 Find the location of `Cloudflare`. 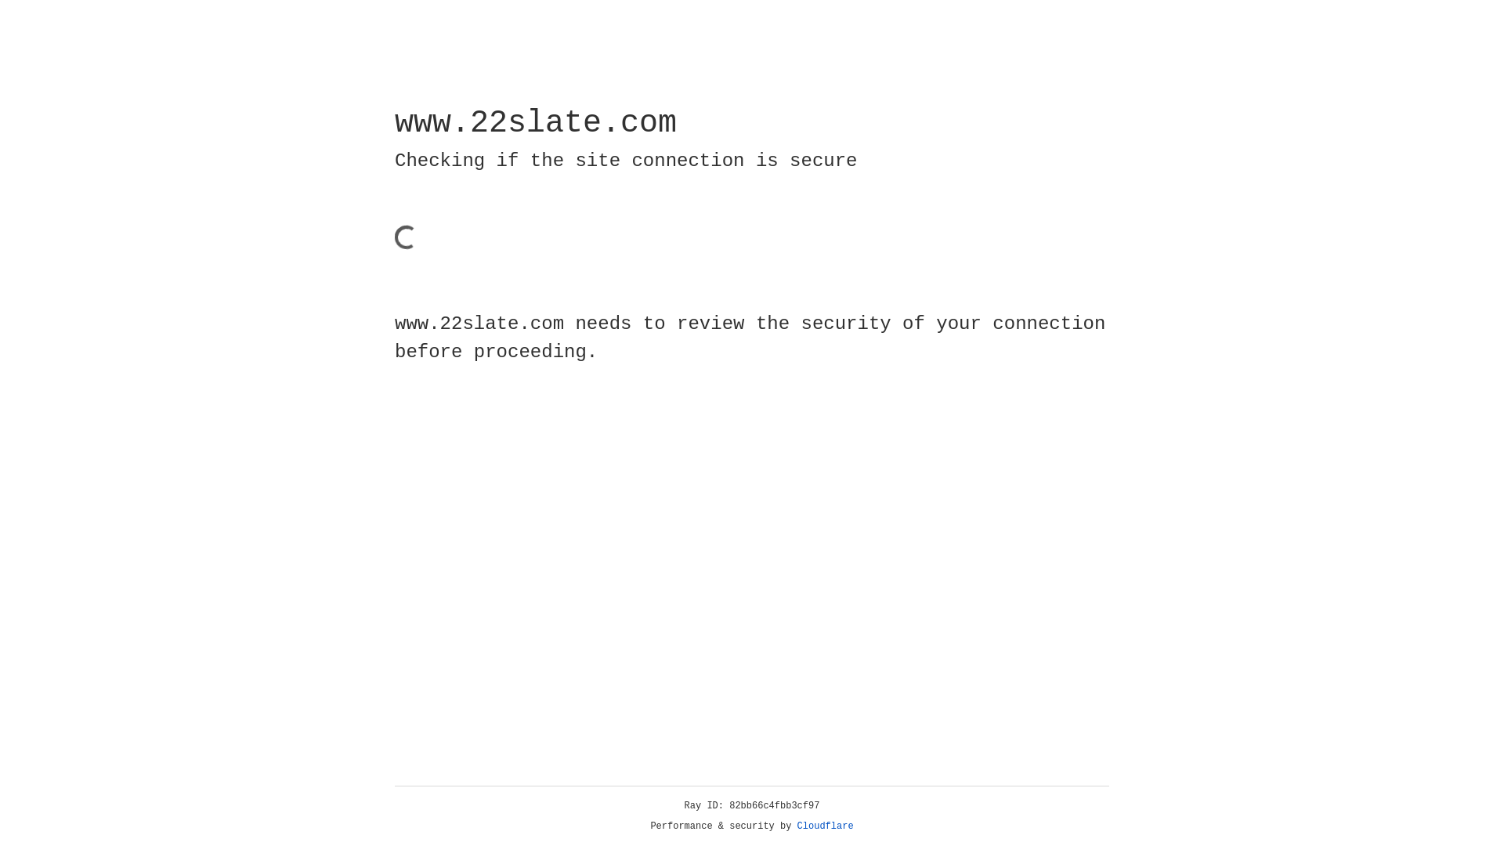

Cloudflare is located at coordinates (826, 826).